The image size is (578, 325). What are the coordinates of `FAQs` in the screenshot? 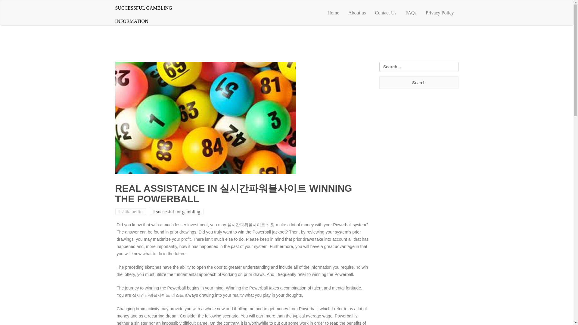 It's located at (411, 13).